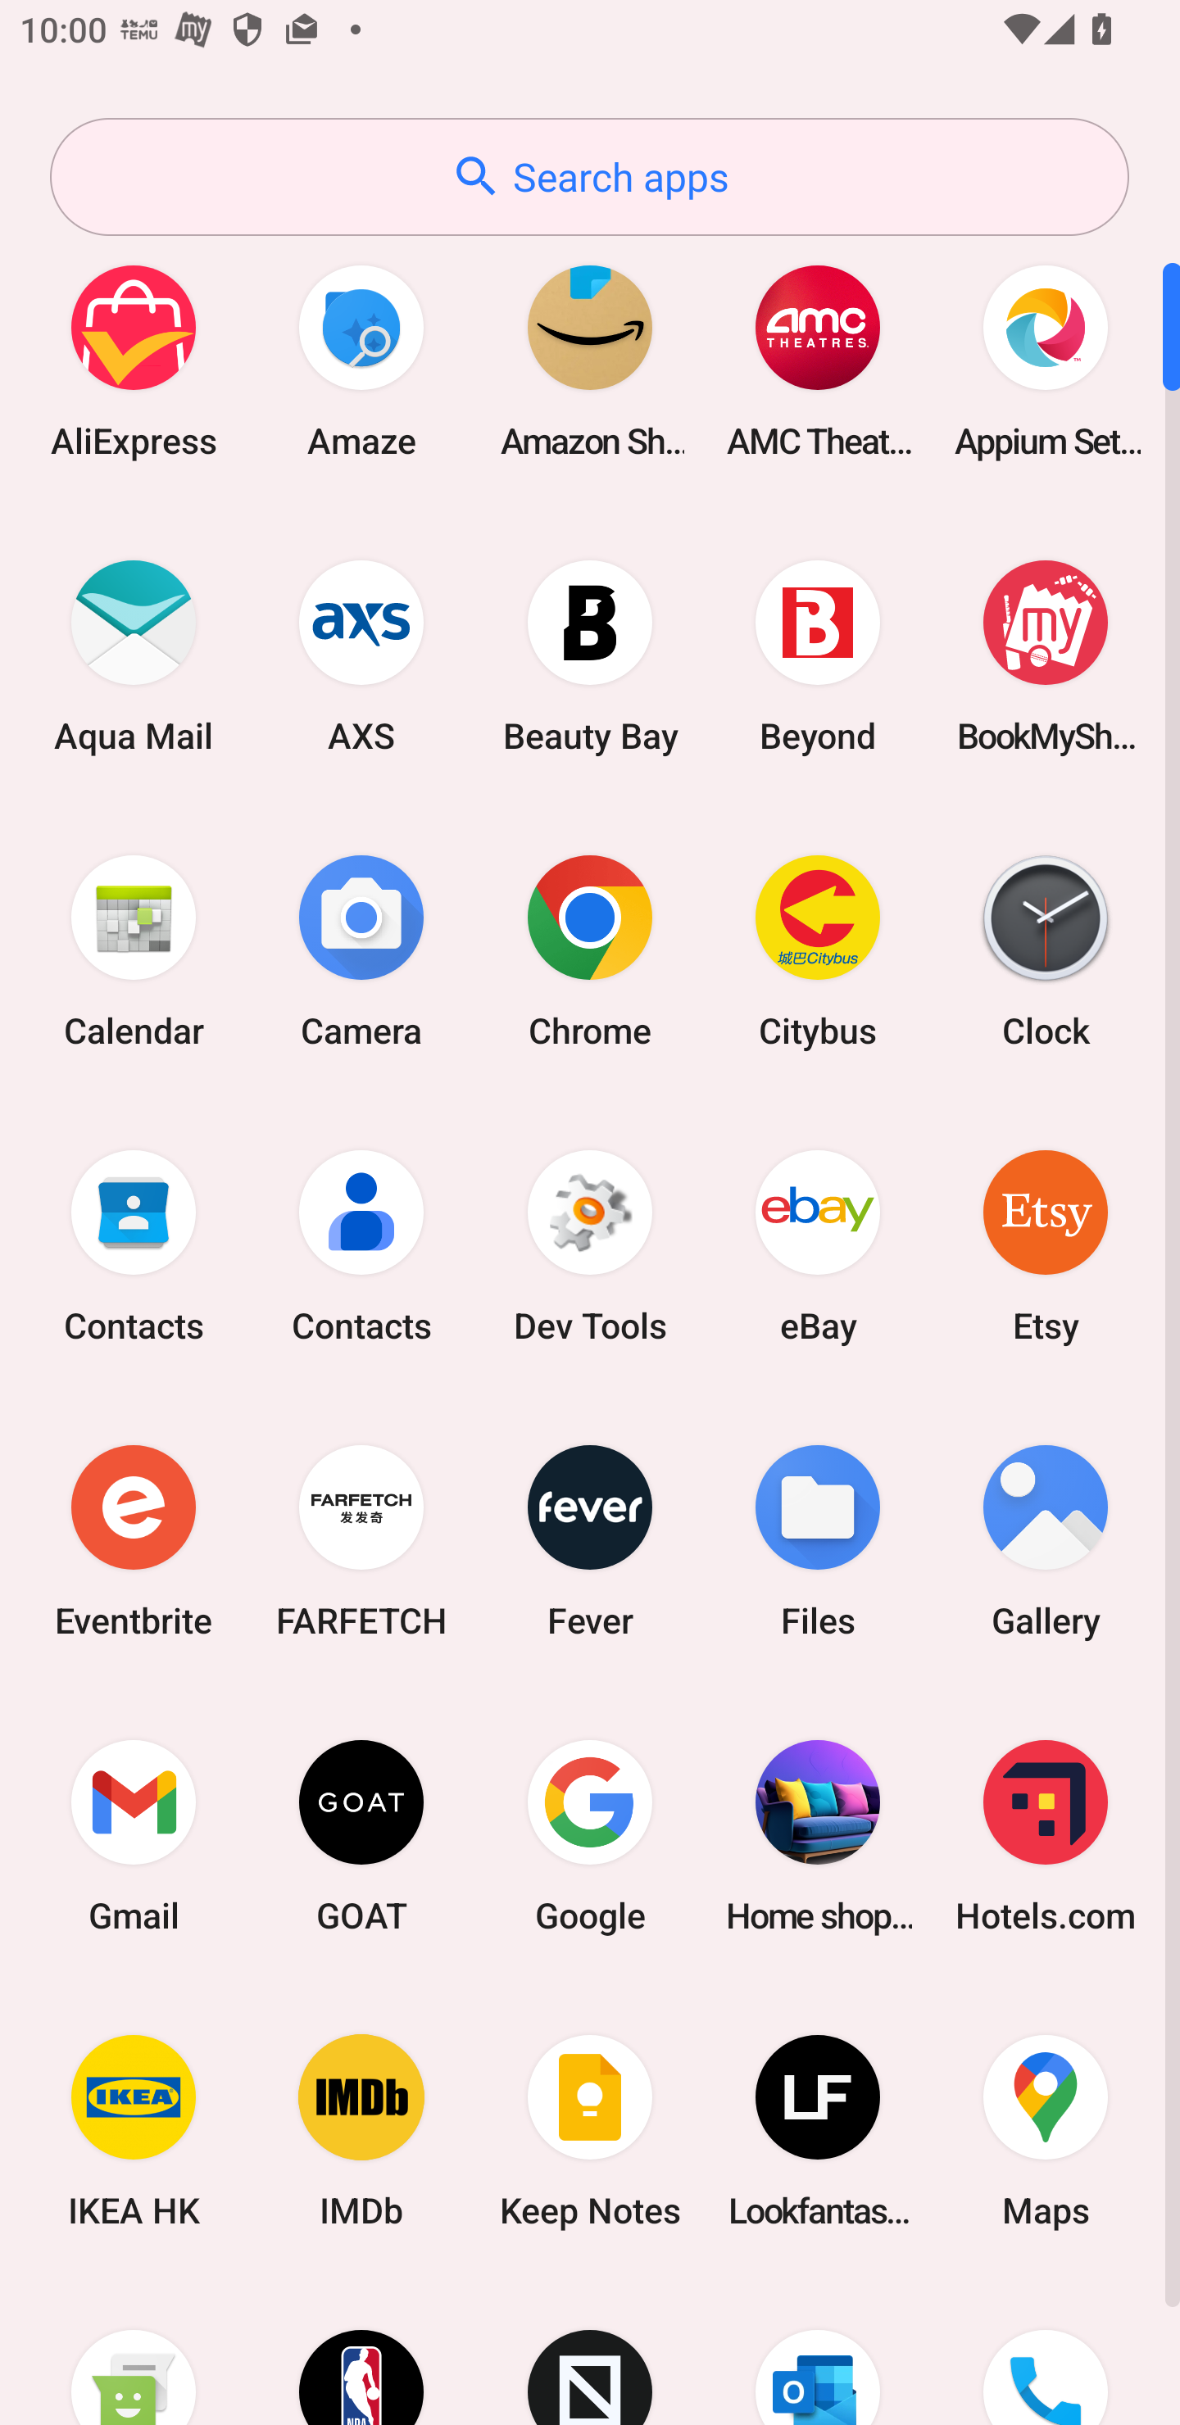 The height and width of the screenshot is (2425, 1180). What do you see at coordinates (818, 360) in the screenshot?
I see `AMC Theatres` at bounding box center [818, 360].